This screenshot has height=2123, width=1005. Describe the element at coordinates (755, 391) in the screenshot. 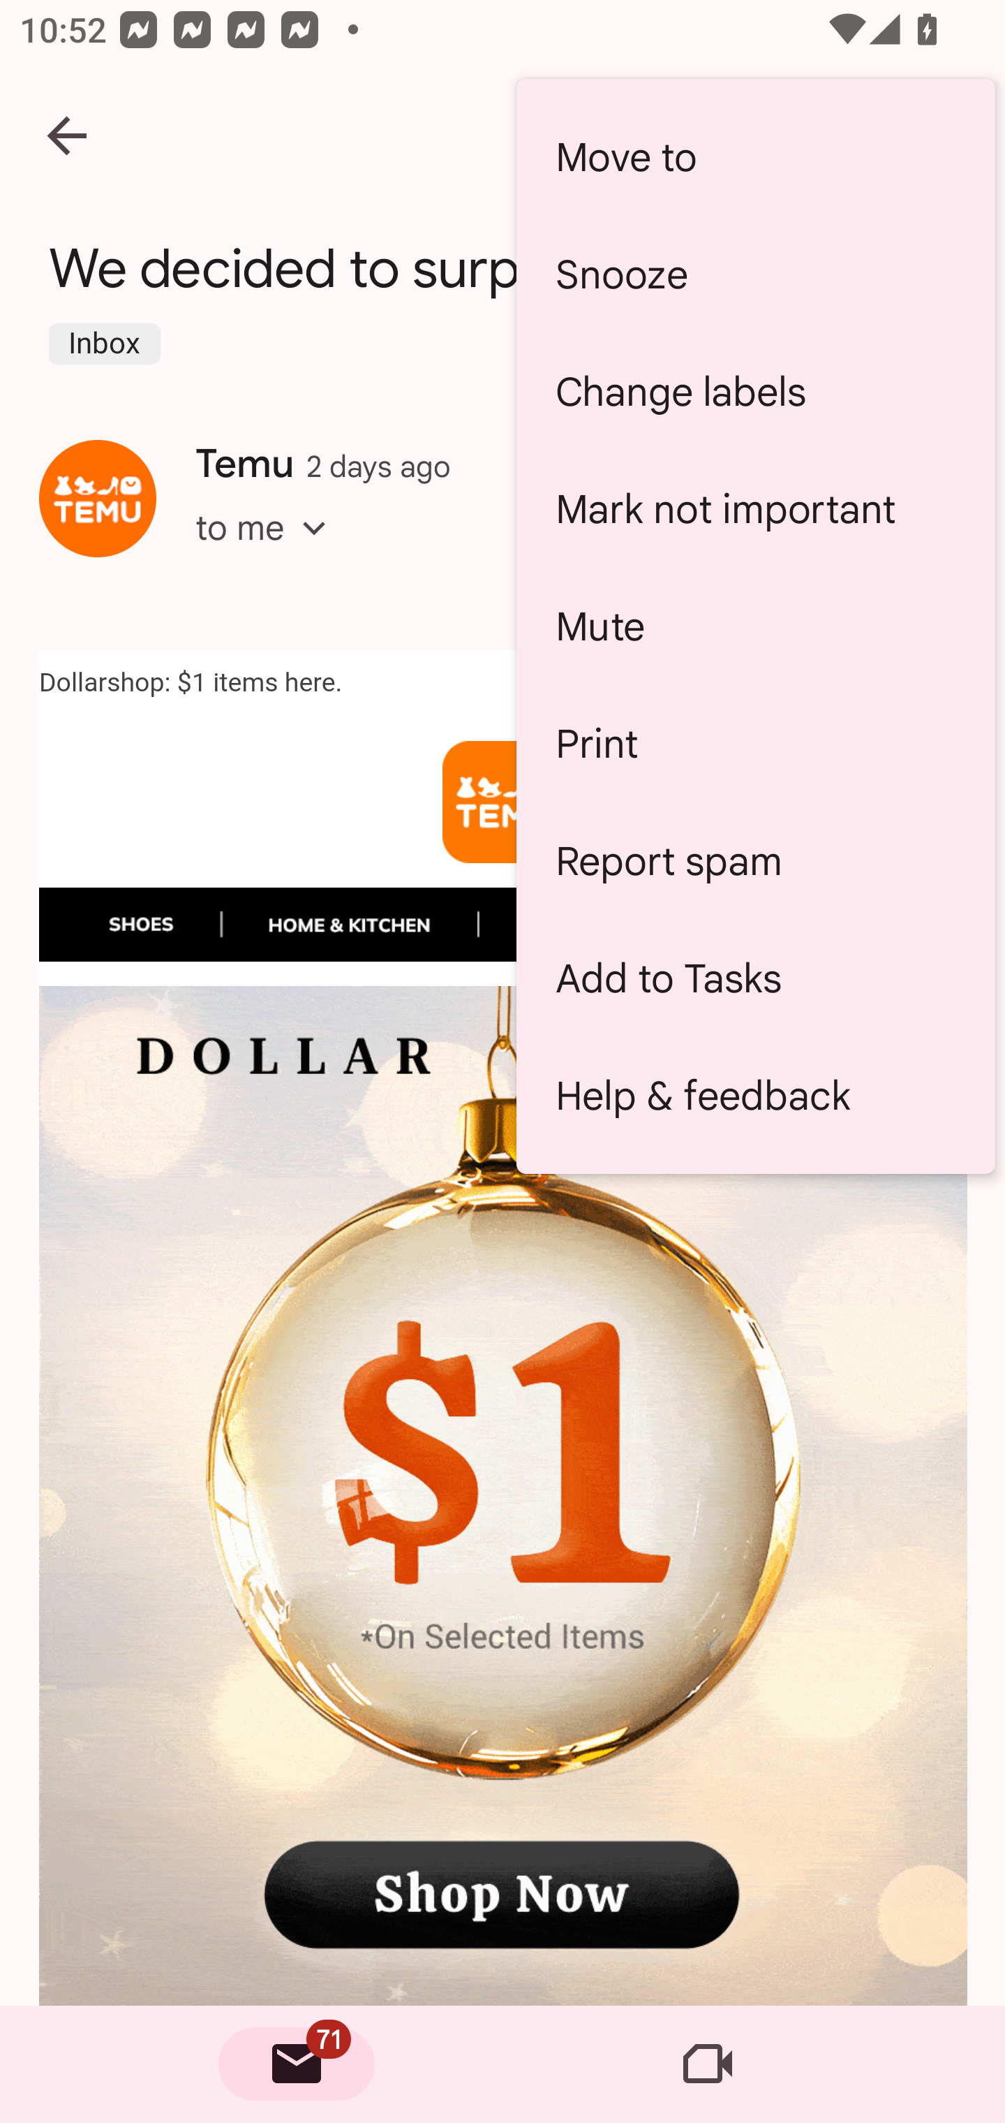

I see `Change labels` at that location.